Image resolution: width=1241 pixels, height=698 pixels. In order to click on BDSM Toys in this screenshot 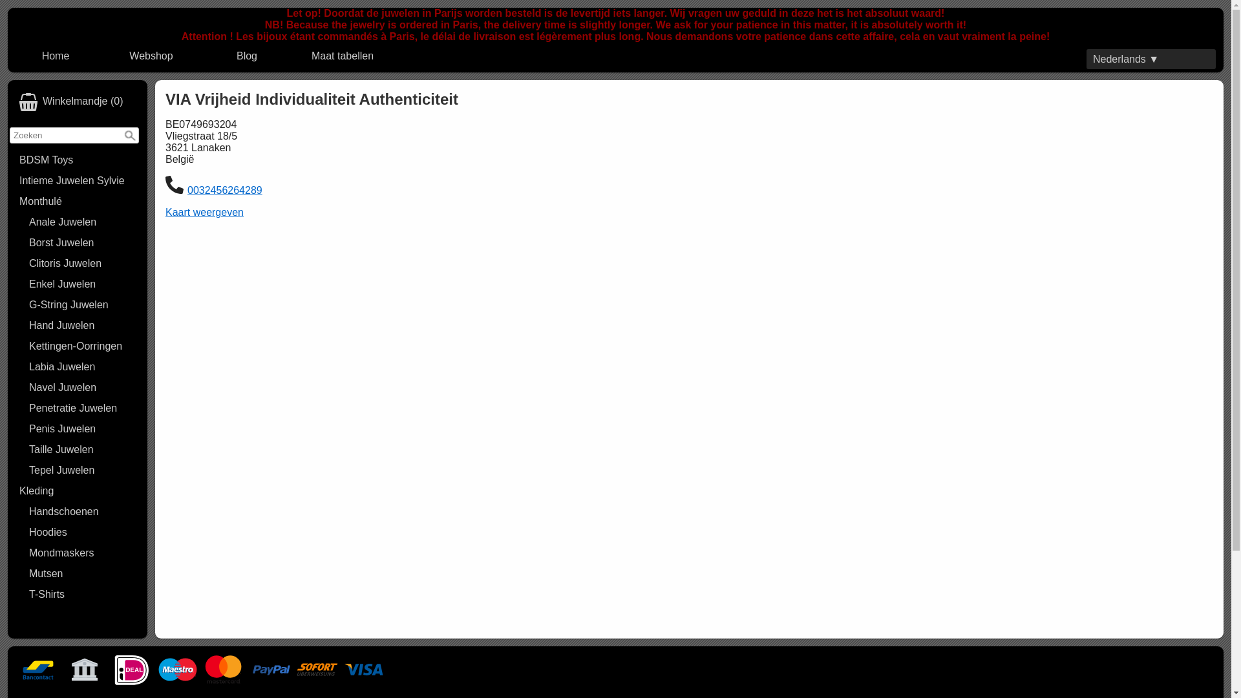, I will do `click(78, 160)`.